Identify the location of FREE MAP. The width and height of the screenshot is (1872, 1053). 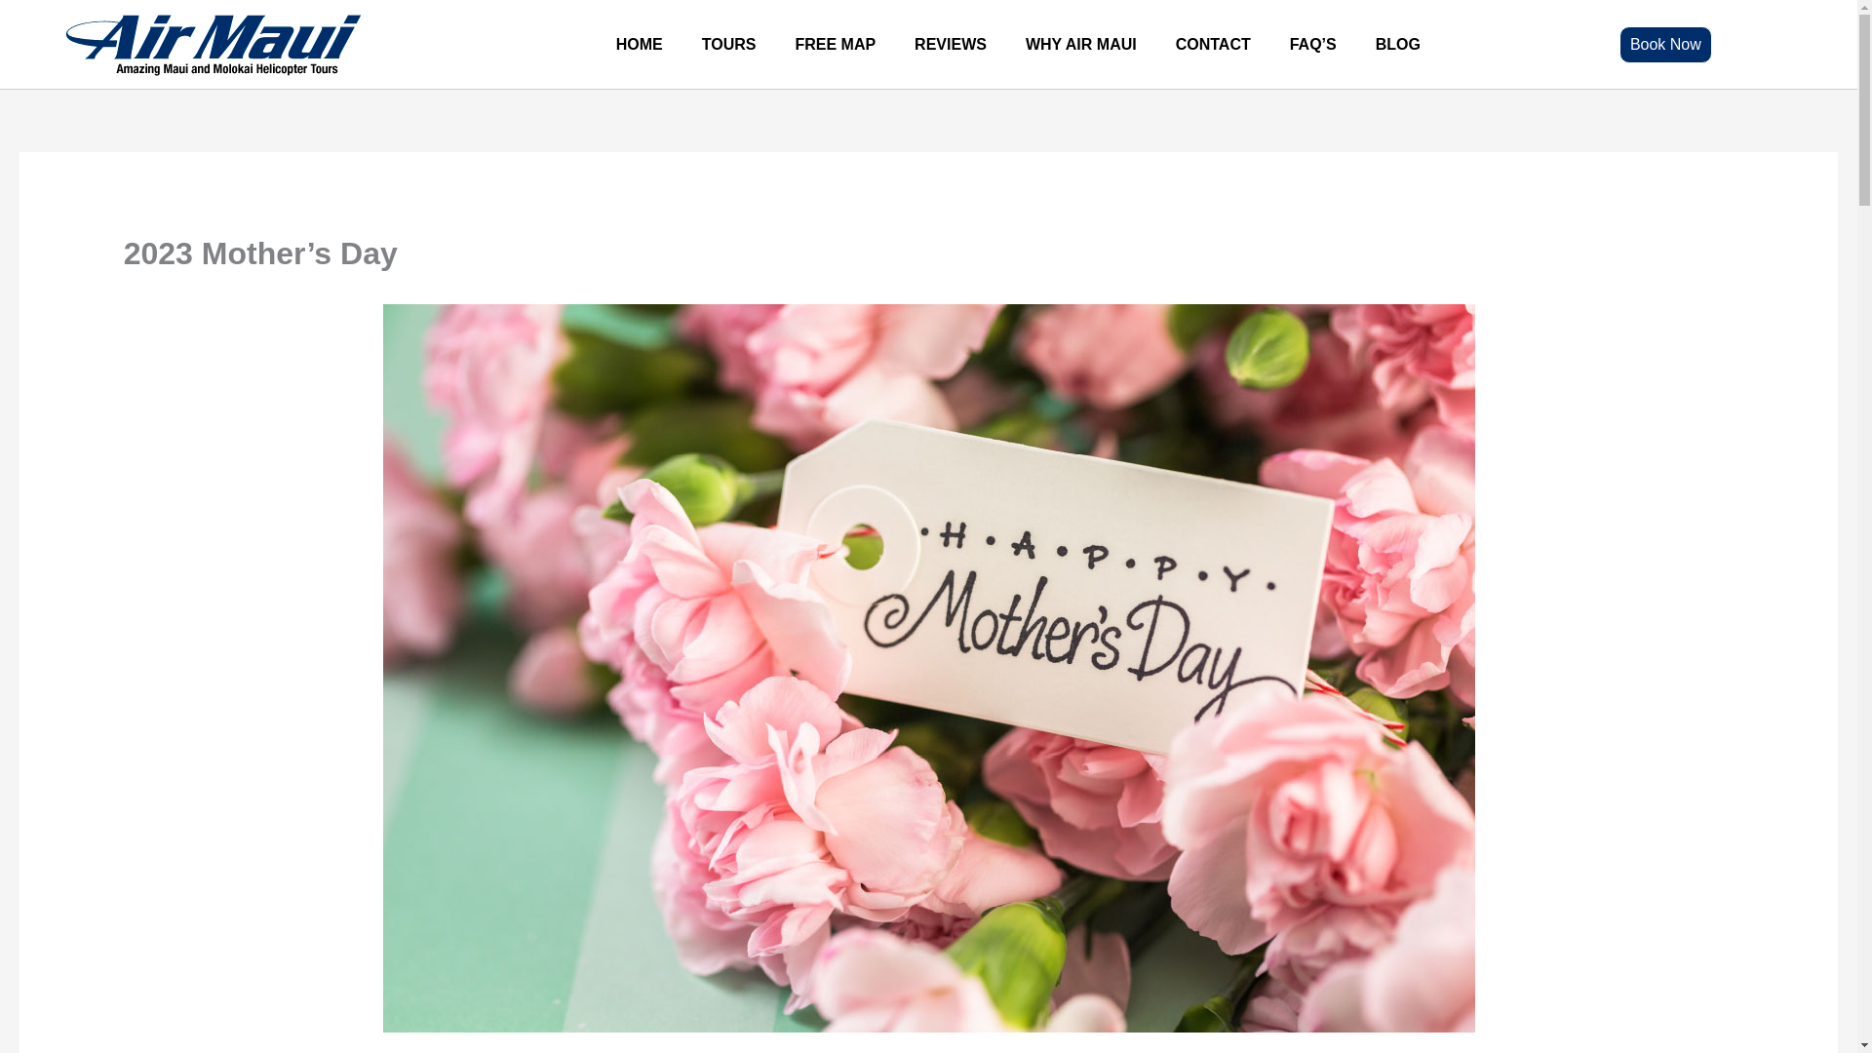
(835, 43).